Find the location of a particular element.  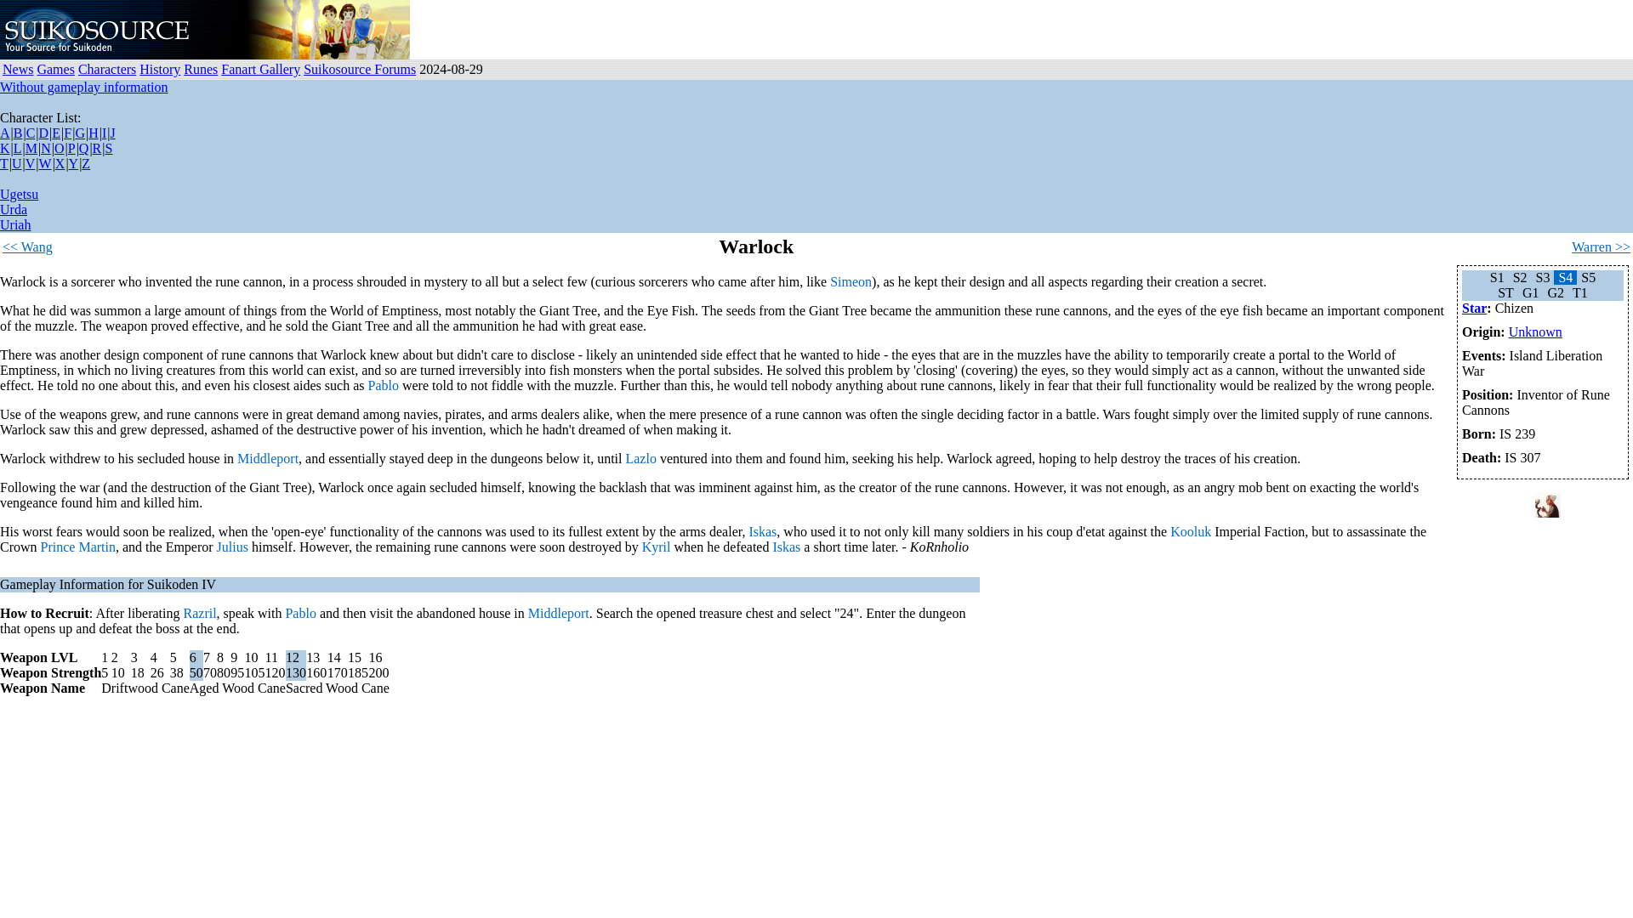

Runes is located at coordinates (200, 69).